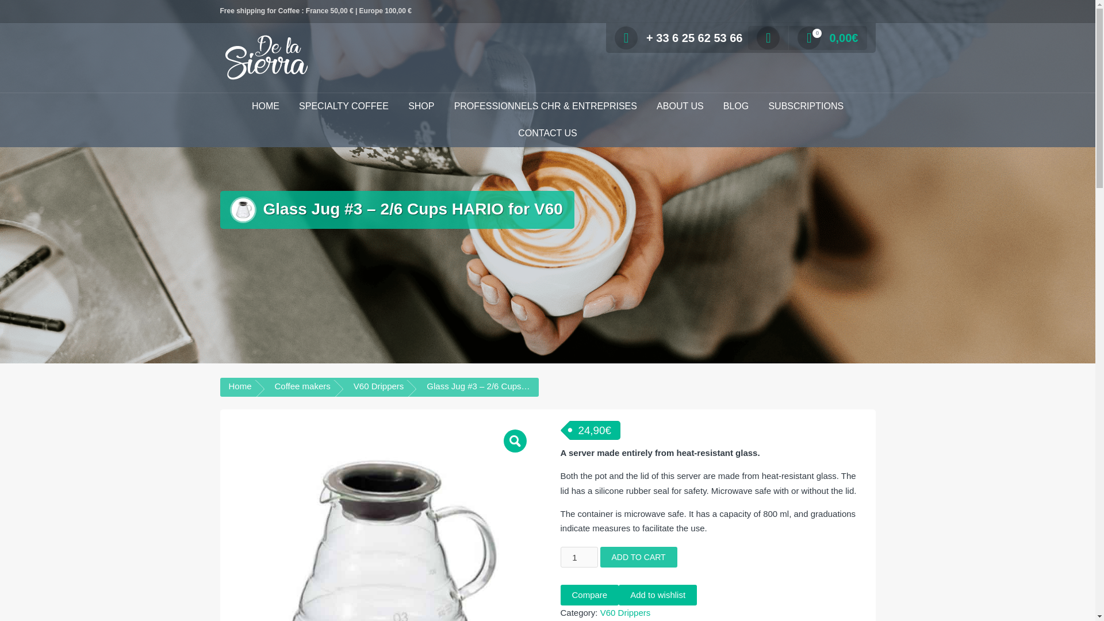  I want to click on Coffee makers, so click(302, 386).